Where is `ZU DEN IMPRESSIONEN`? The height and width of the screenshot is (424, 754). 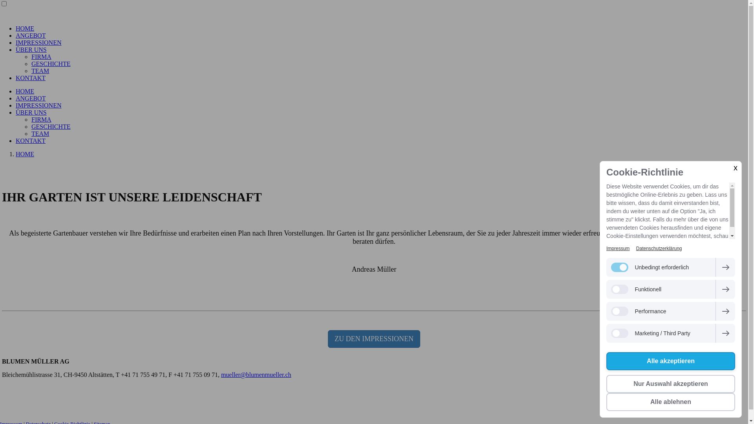
ZU DEN IMPRESSIONEN is located at coordinates (374, 339).